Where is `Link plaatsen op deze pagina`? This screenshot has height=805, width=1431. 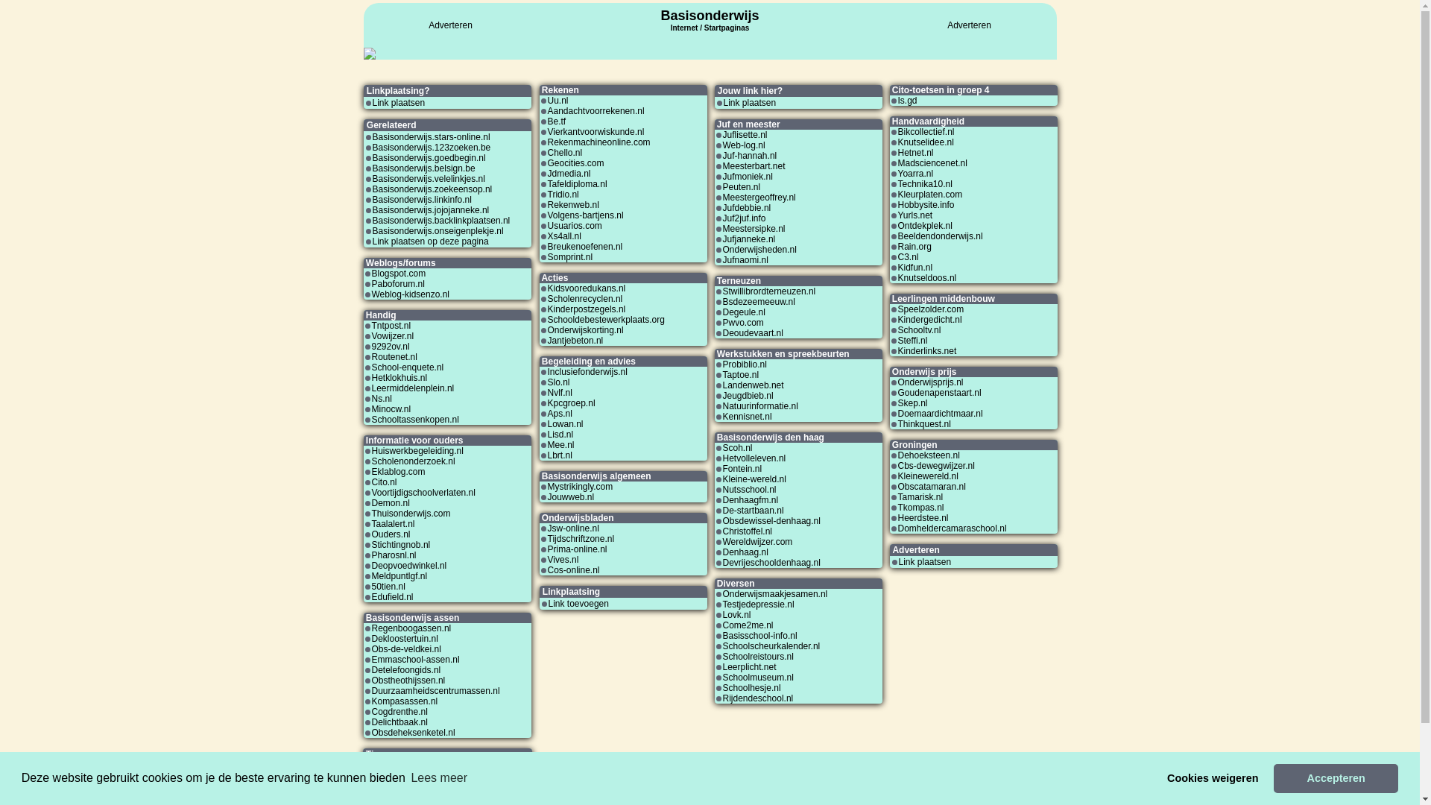 Link plaatsen op deze pagina is located at coordinates (431, 241).